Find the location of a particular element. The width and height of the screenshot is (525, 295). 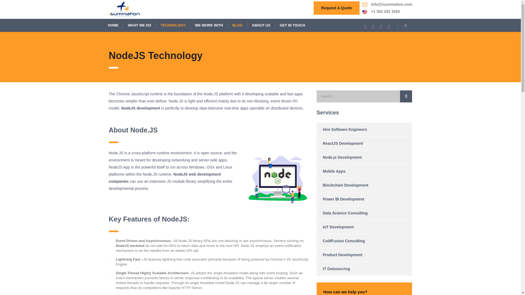

WHAT WE DO is located at coordinates (139, 25).